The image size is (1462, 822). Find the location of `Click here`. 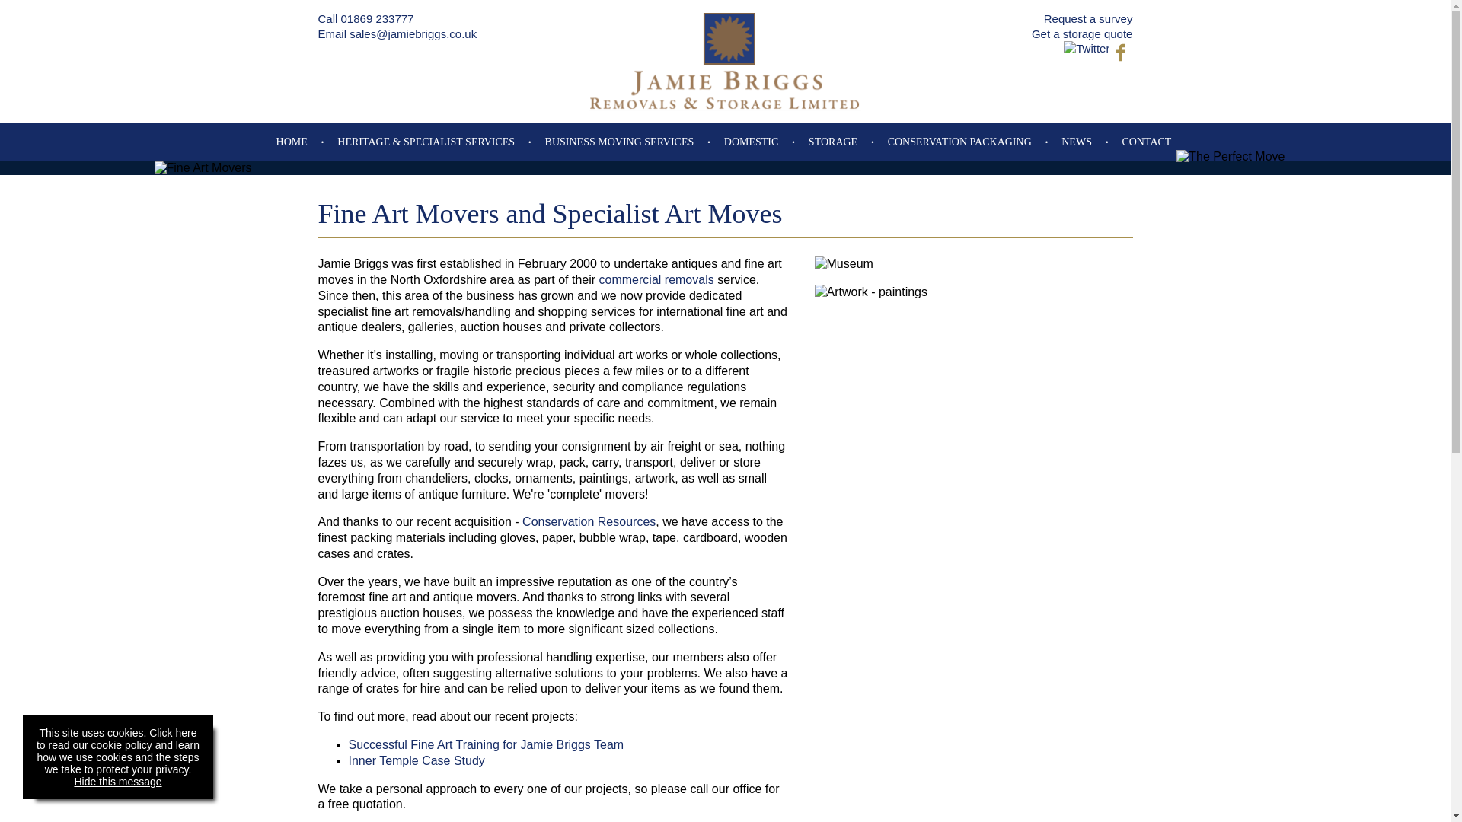

Click here is located at coordinates (172, 732).